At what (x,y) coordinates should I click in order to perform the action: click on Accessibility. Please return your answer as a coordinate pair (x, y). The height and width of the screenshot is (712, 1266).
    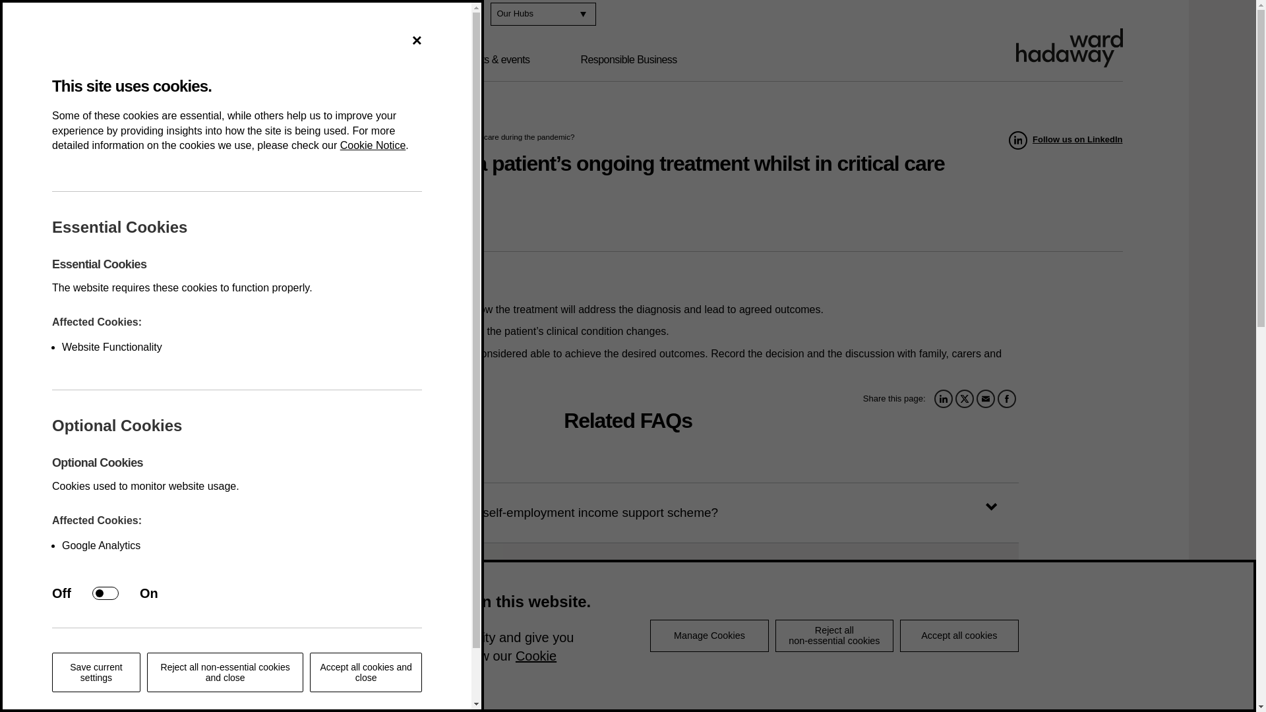
    Looking at the image, I should click on (348, 15).